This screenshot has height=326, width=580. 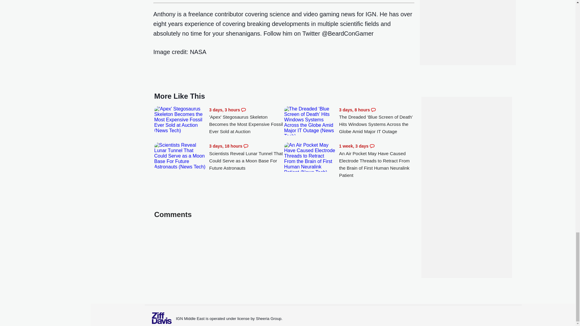 What do you see at coordinates (372, 146) in the screenshot?
I see `Comments` at bounding box center [372, 146].